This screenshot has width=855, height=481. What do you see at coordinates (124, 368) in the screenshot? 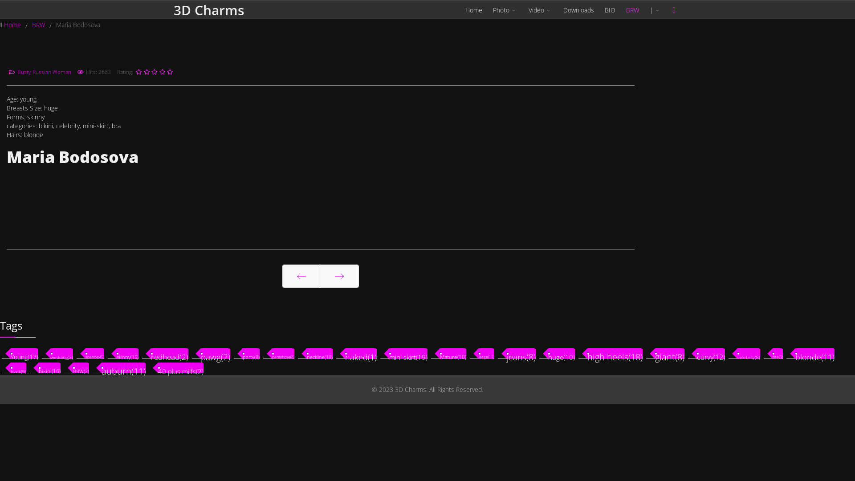
I see `auburn(11)` at bounding box center [124, 368].